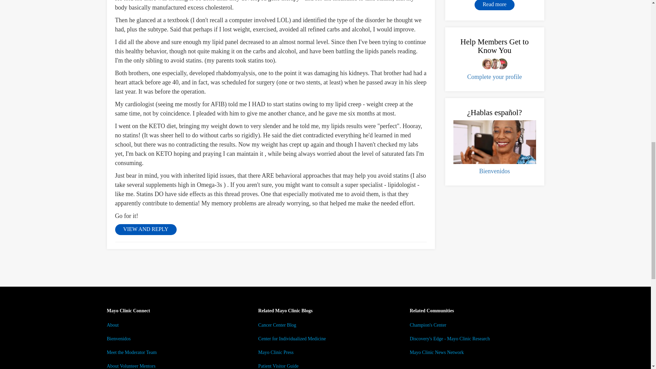 This screenshot has height=369, width=656. I want to click on Mayo Clinic Press, so click(276, 352).